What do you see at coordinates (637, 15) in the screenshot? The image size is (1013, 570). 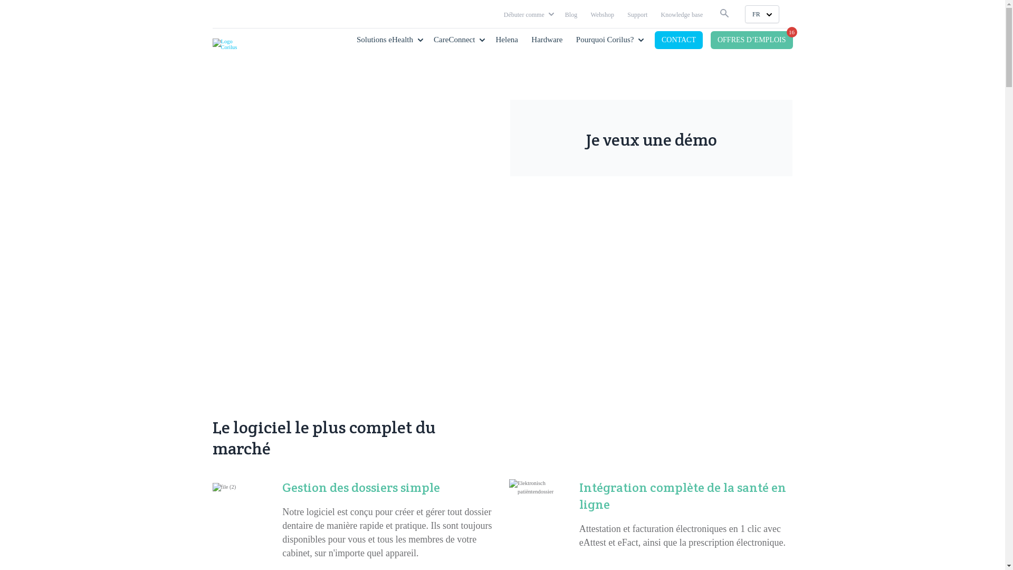 I see `Support` at bounding box center [637, 15].